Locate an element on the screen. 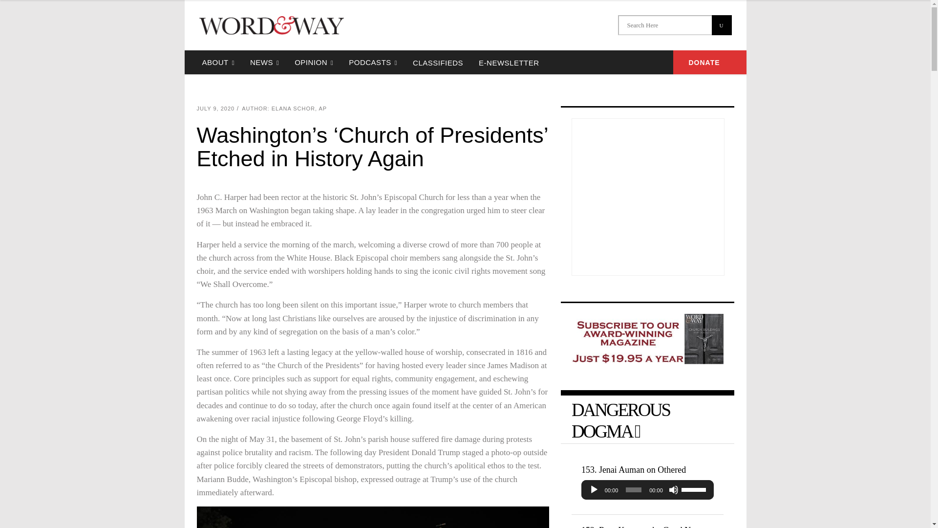  DONATE is located at coordinates (710, 62).